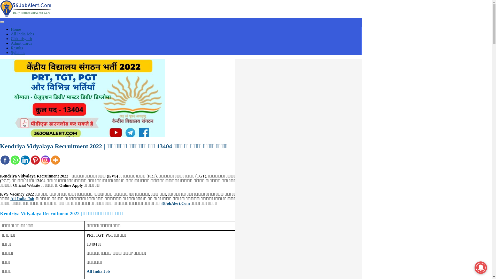  I want to click on All India Job, so click(98, 271).